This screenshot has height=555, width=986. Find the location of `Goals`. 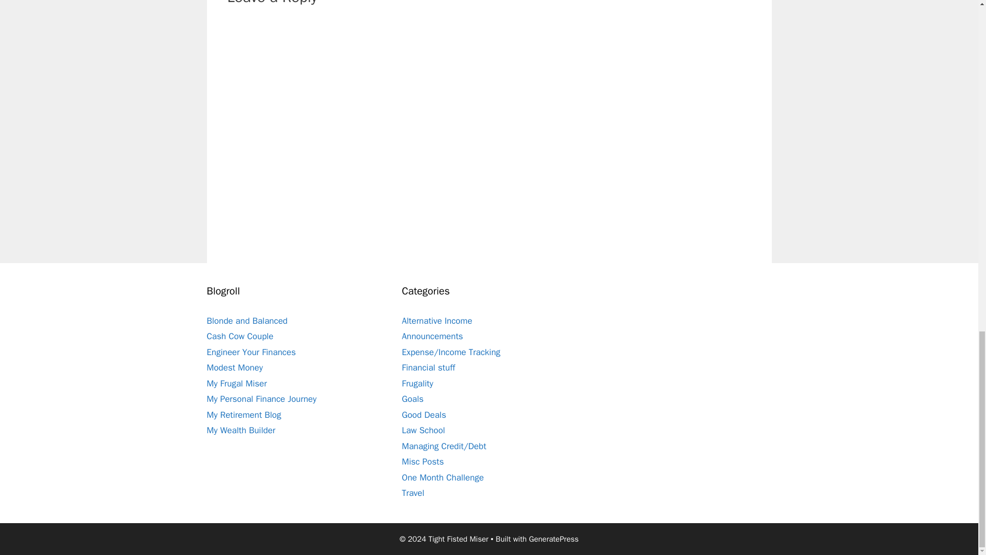

Goals is located at coordinates (412, 399).